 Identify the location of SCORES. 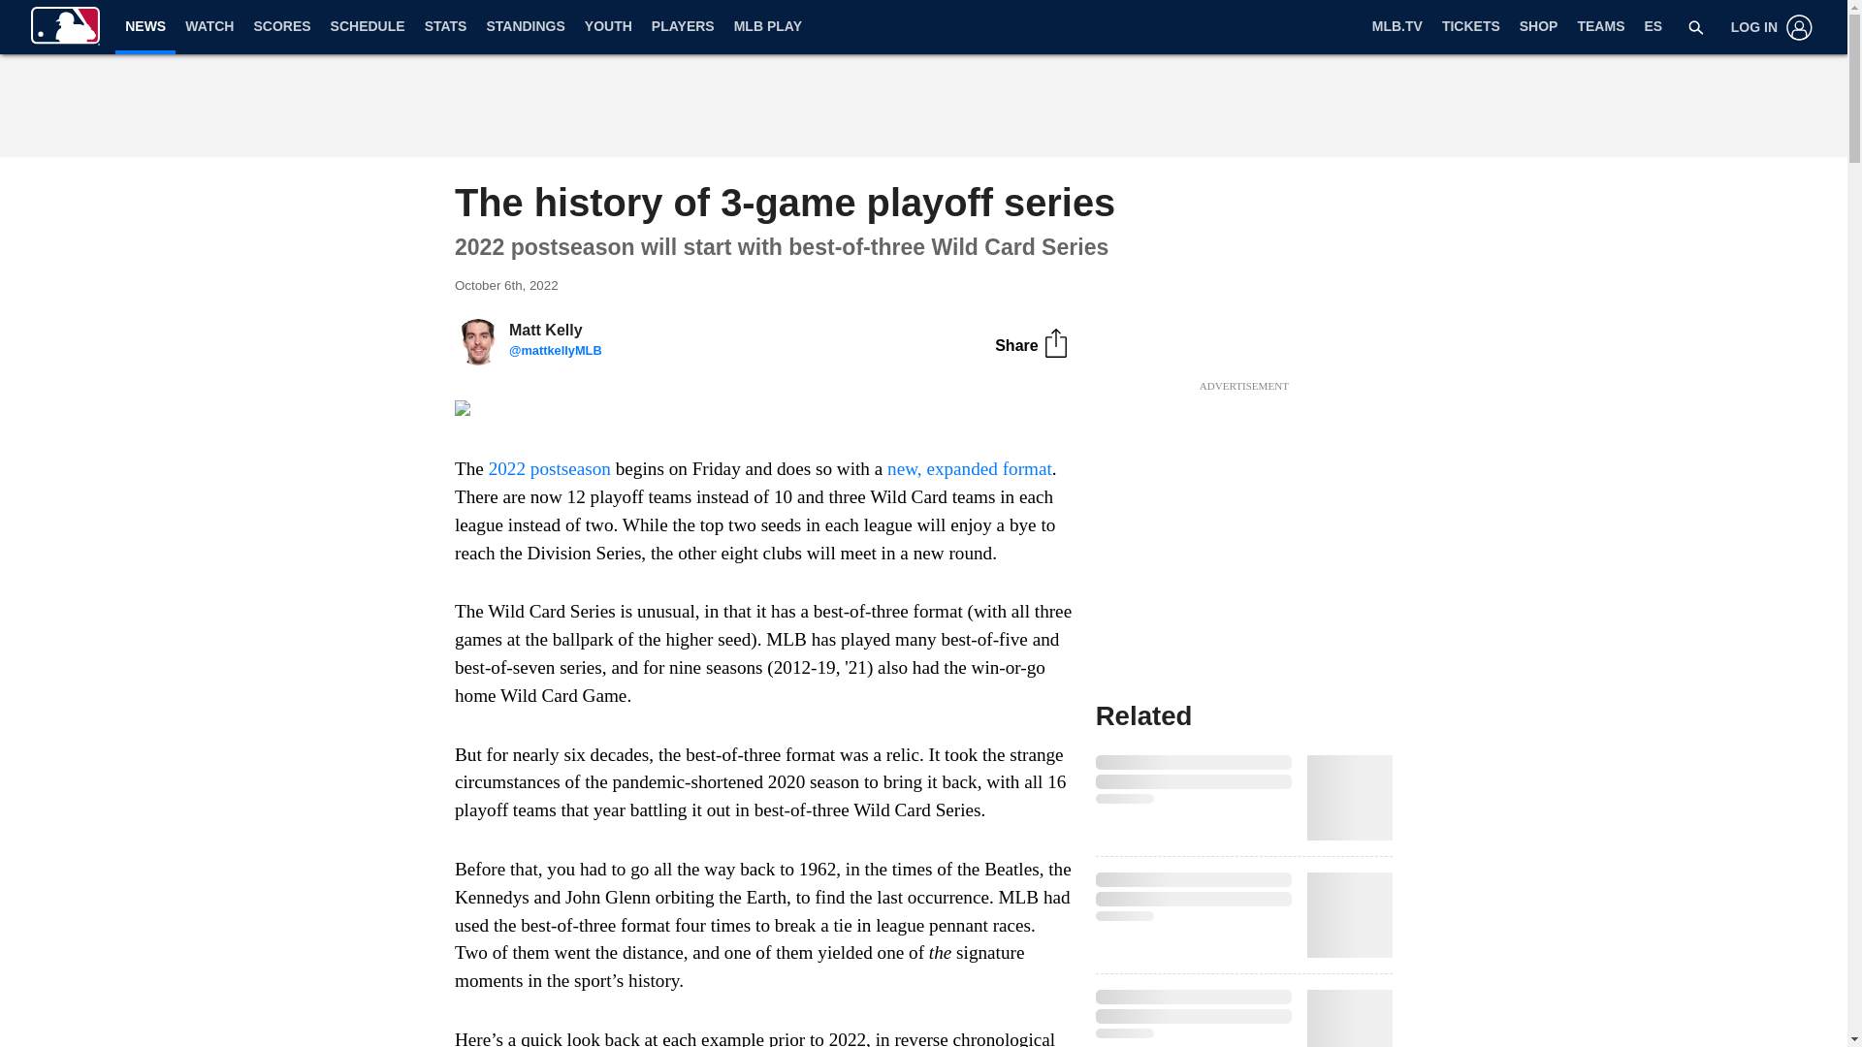
(281, 27).